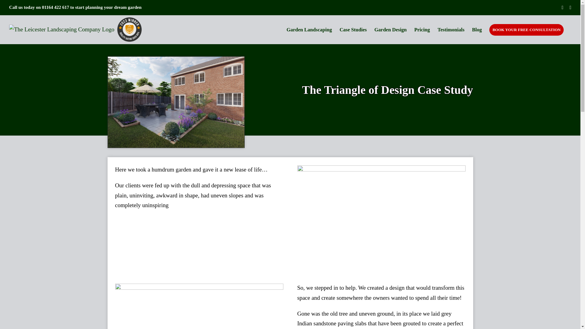 This screenshot has width=585, height=329. What do you see at coordinates (353, 29) in the screenshot?
I see `Case Studies` at bounding box center [353, 29].